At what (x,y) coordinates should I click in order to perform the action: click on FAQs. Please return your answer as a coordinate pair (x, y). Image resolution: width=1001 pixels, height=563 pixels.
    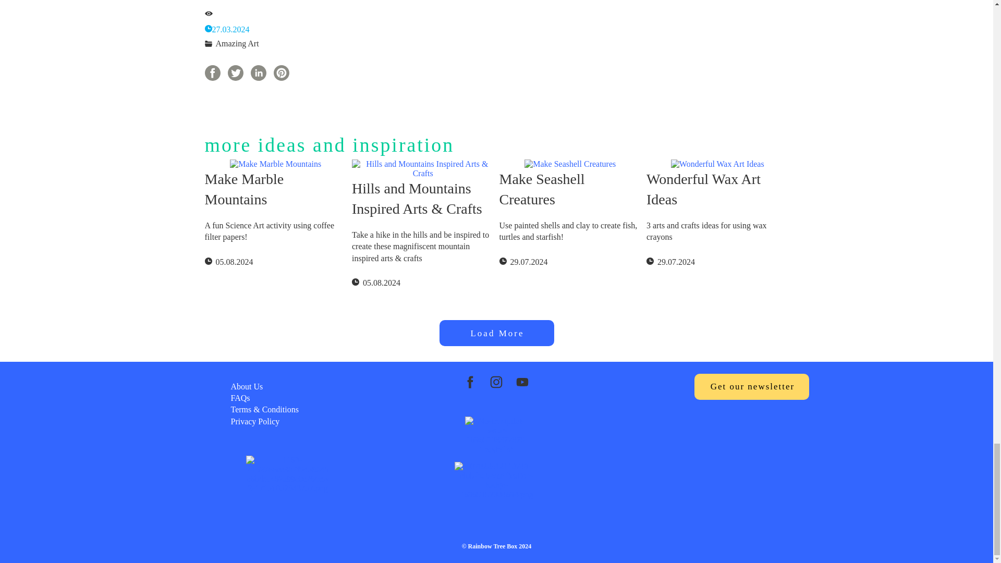
    Looking at the image, I should click on (240, 398).